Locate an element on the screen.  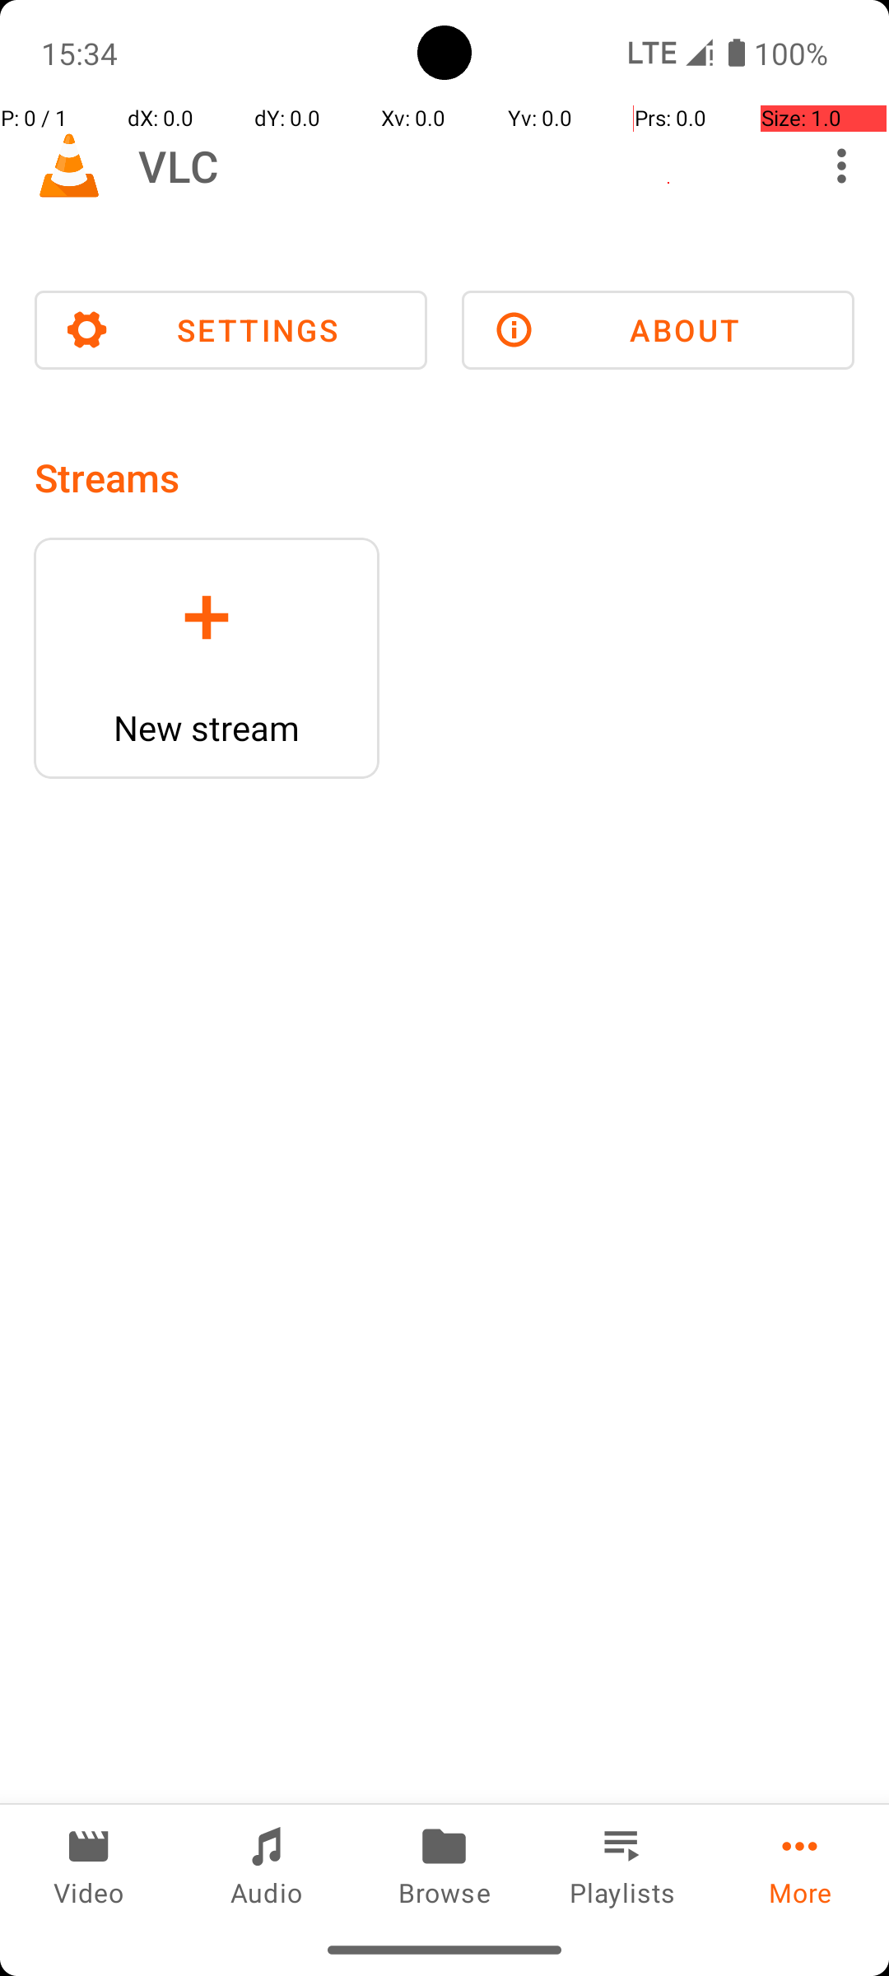
SETTINGS is located at coordinates (230, 330).